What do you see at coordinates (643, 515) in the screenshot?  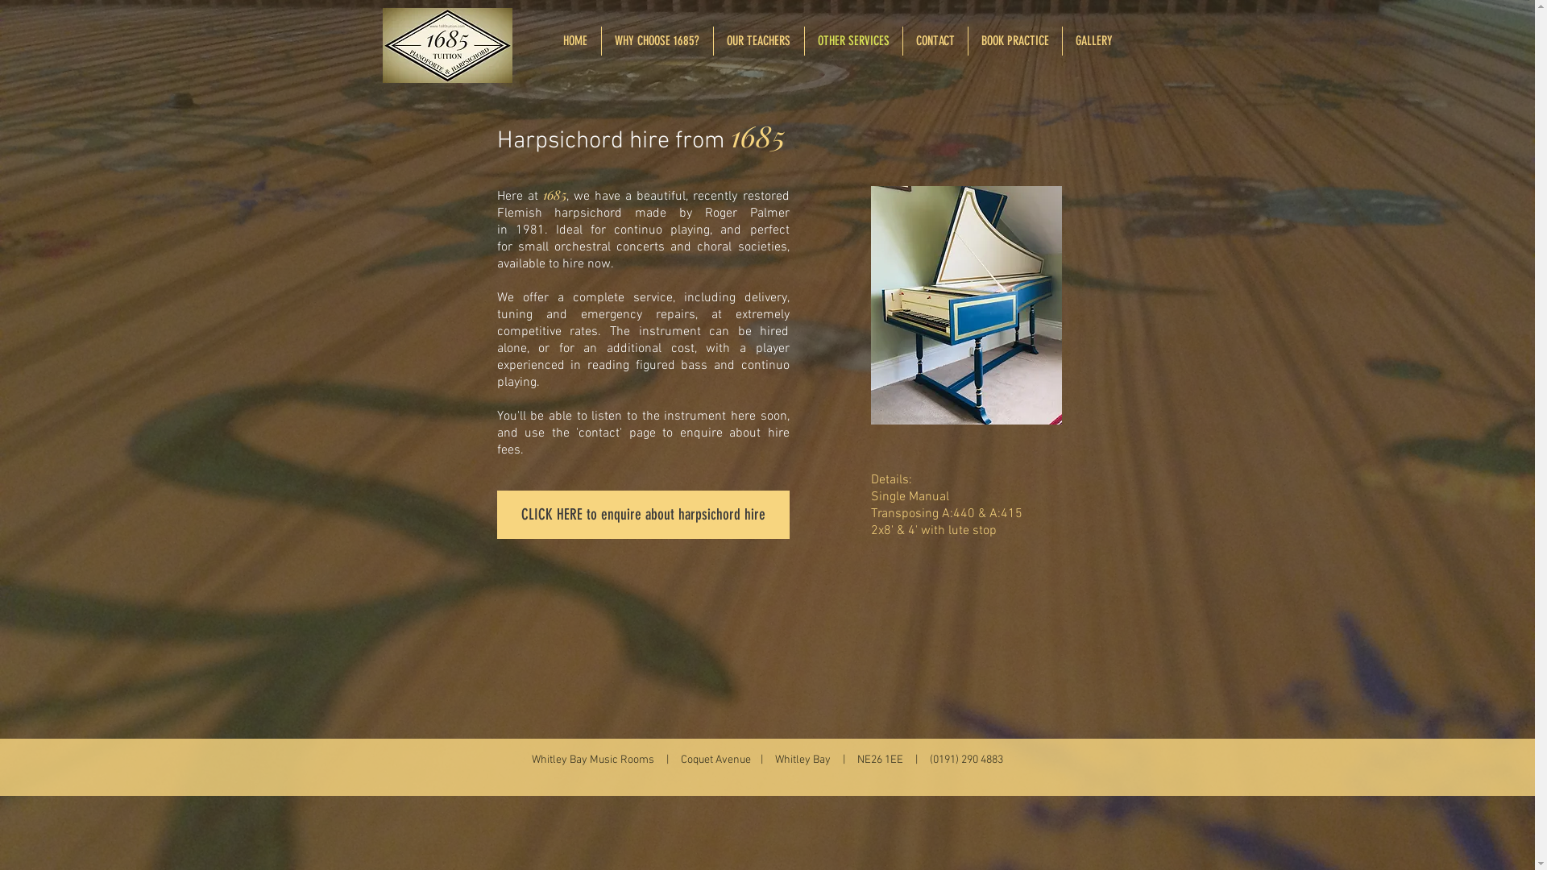 I see `CLICK HERE to enquire about harpsichord hire` at bounding box center [643, 515].